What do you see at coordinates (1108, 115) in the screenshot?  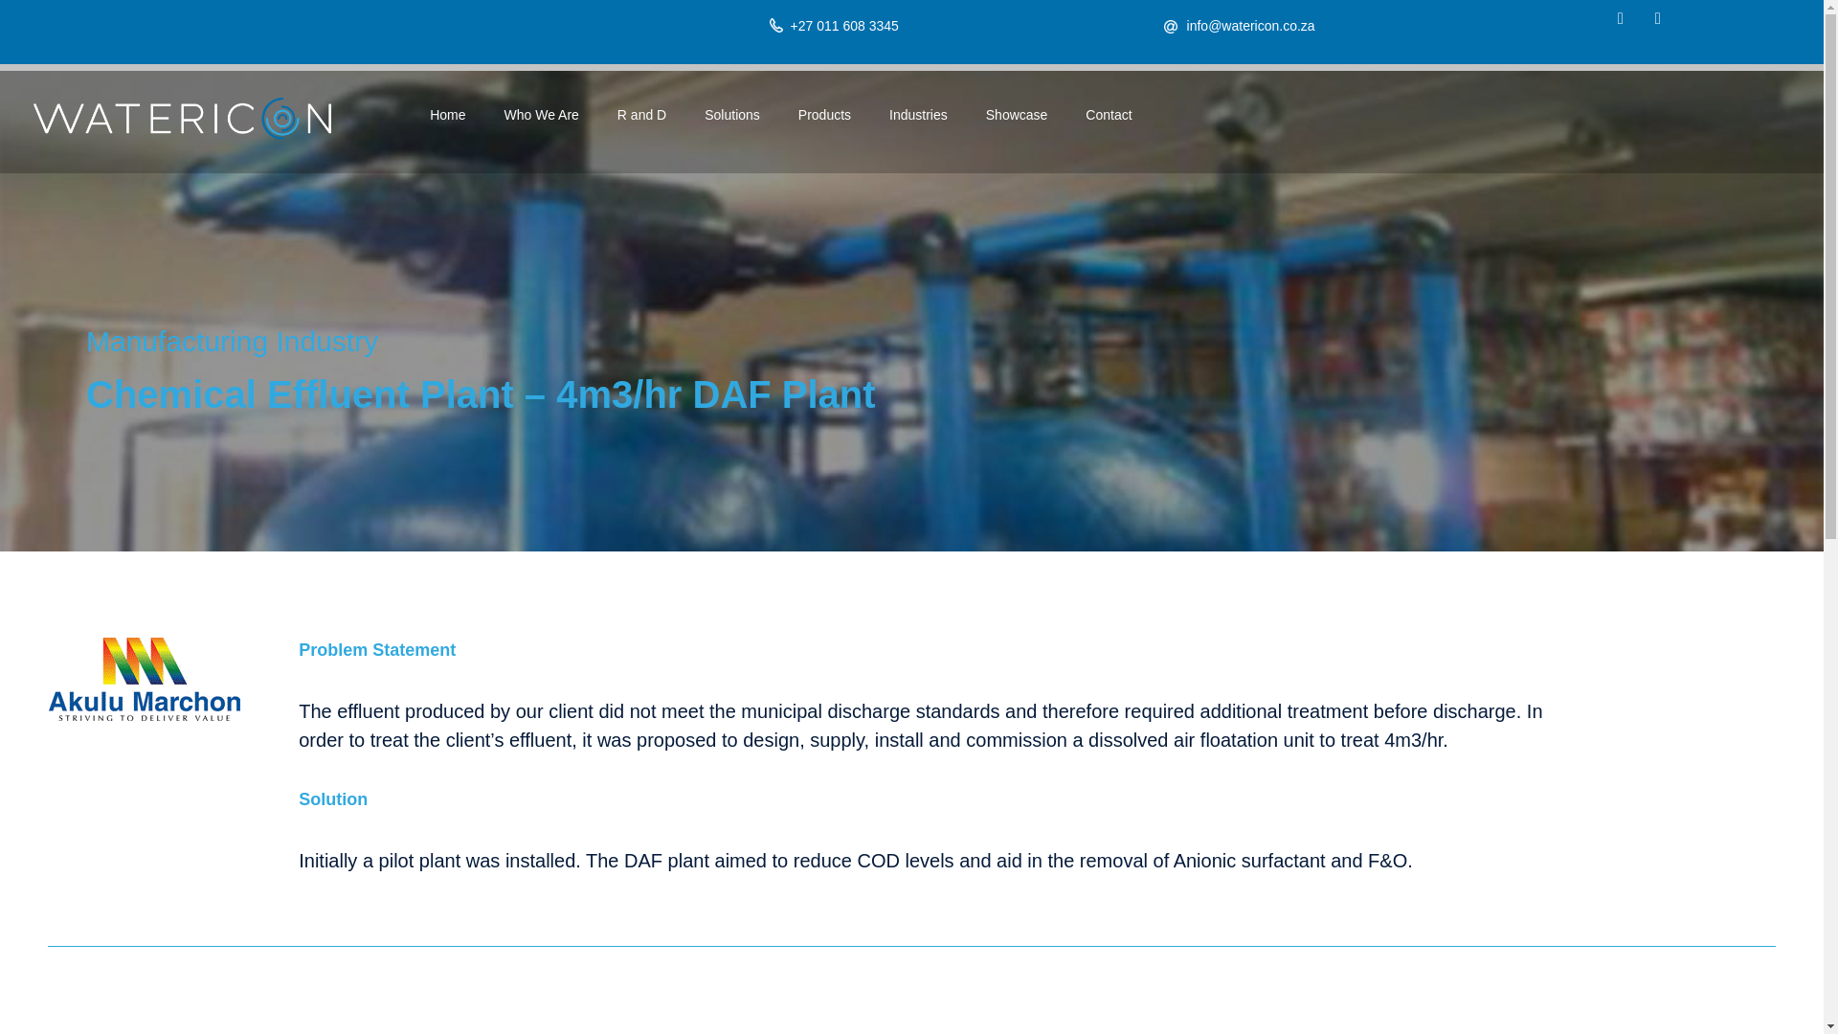 I see `Contact` at bounding box center [1108, 115].